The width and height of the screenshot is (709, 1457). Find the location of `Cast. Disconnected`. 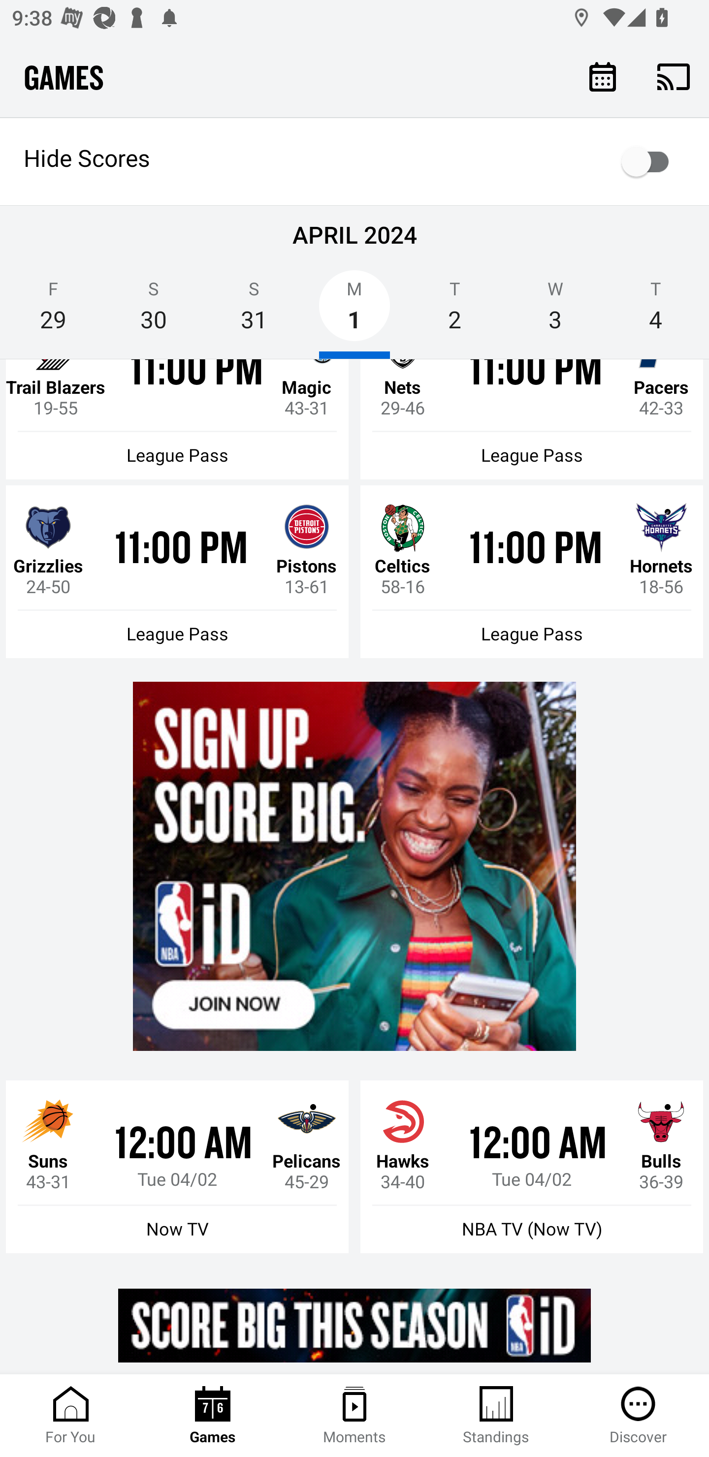

Cast. Disconnected is located at coordinates (674, 76).